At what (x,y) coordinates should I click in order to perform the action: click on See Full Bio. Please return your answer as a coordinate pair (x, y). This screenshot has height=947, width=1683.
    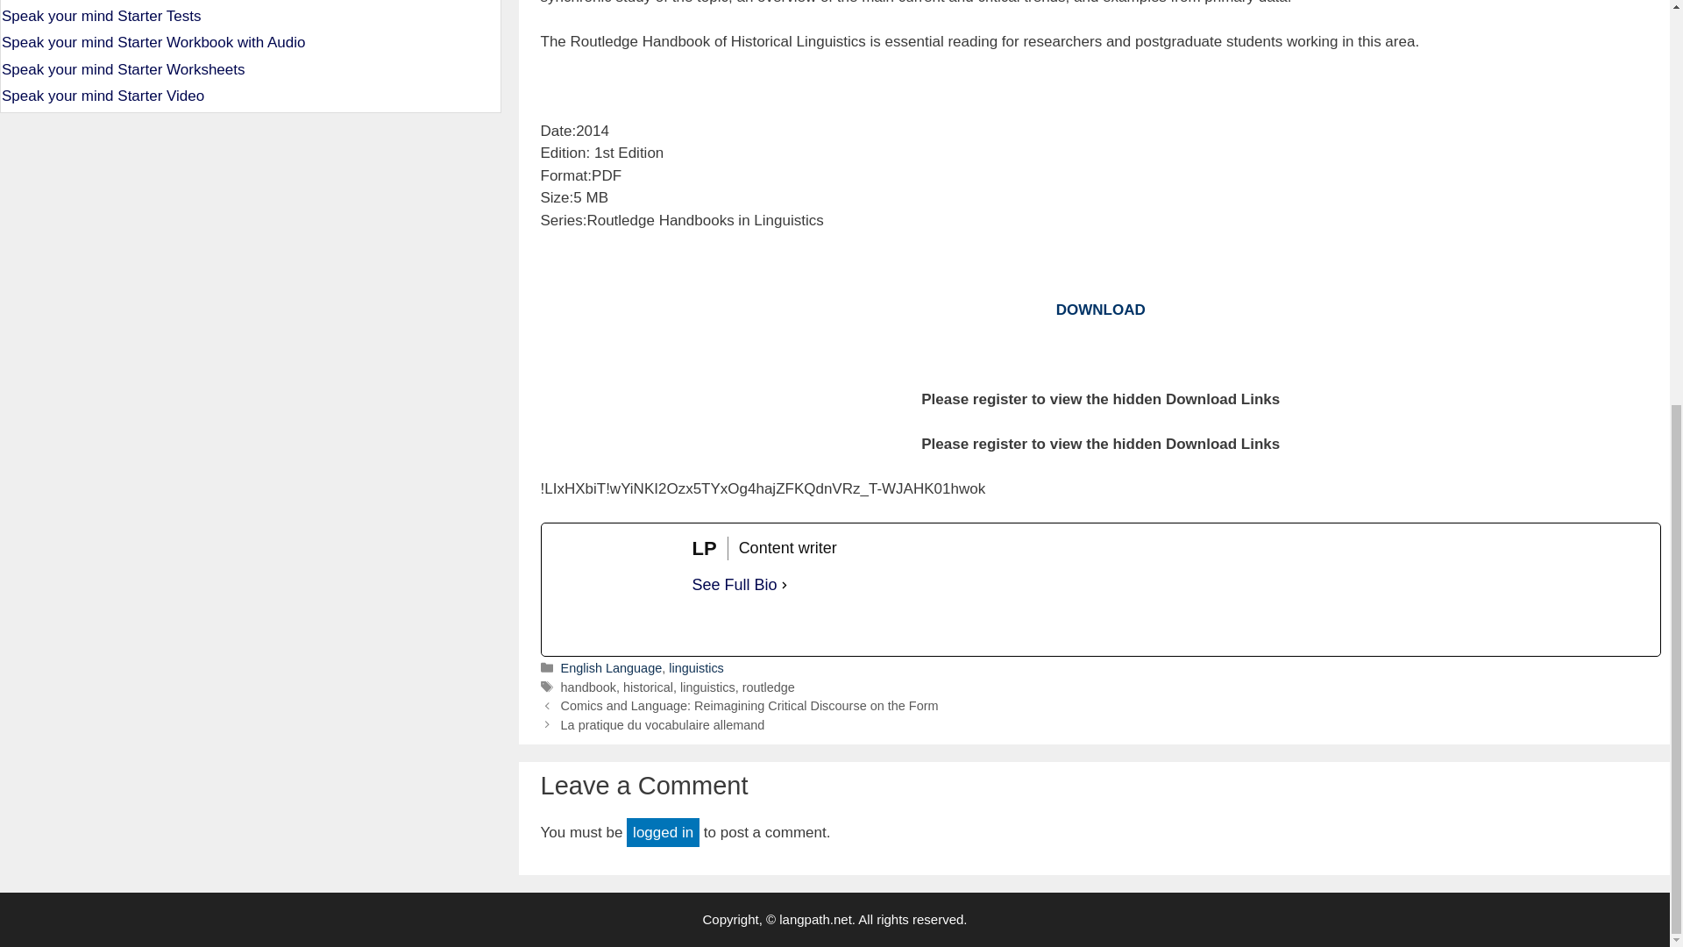
    Looking at the image, I should click on (735, 586).